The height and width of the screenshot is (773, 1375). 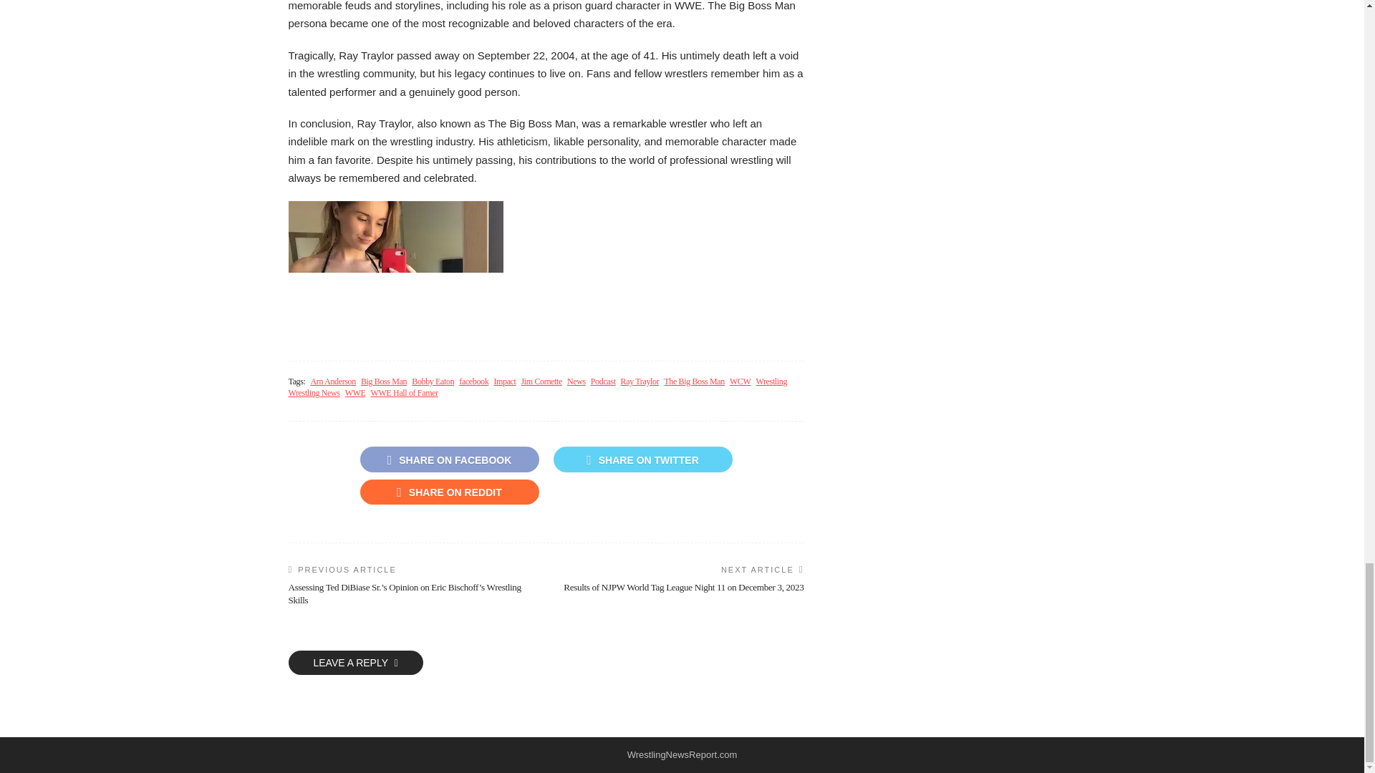 I want to click on WCW, so click(x=740, y=381).